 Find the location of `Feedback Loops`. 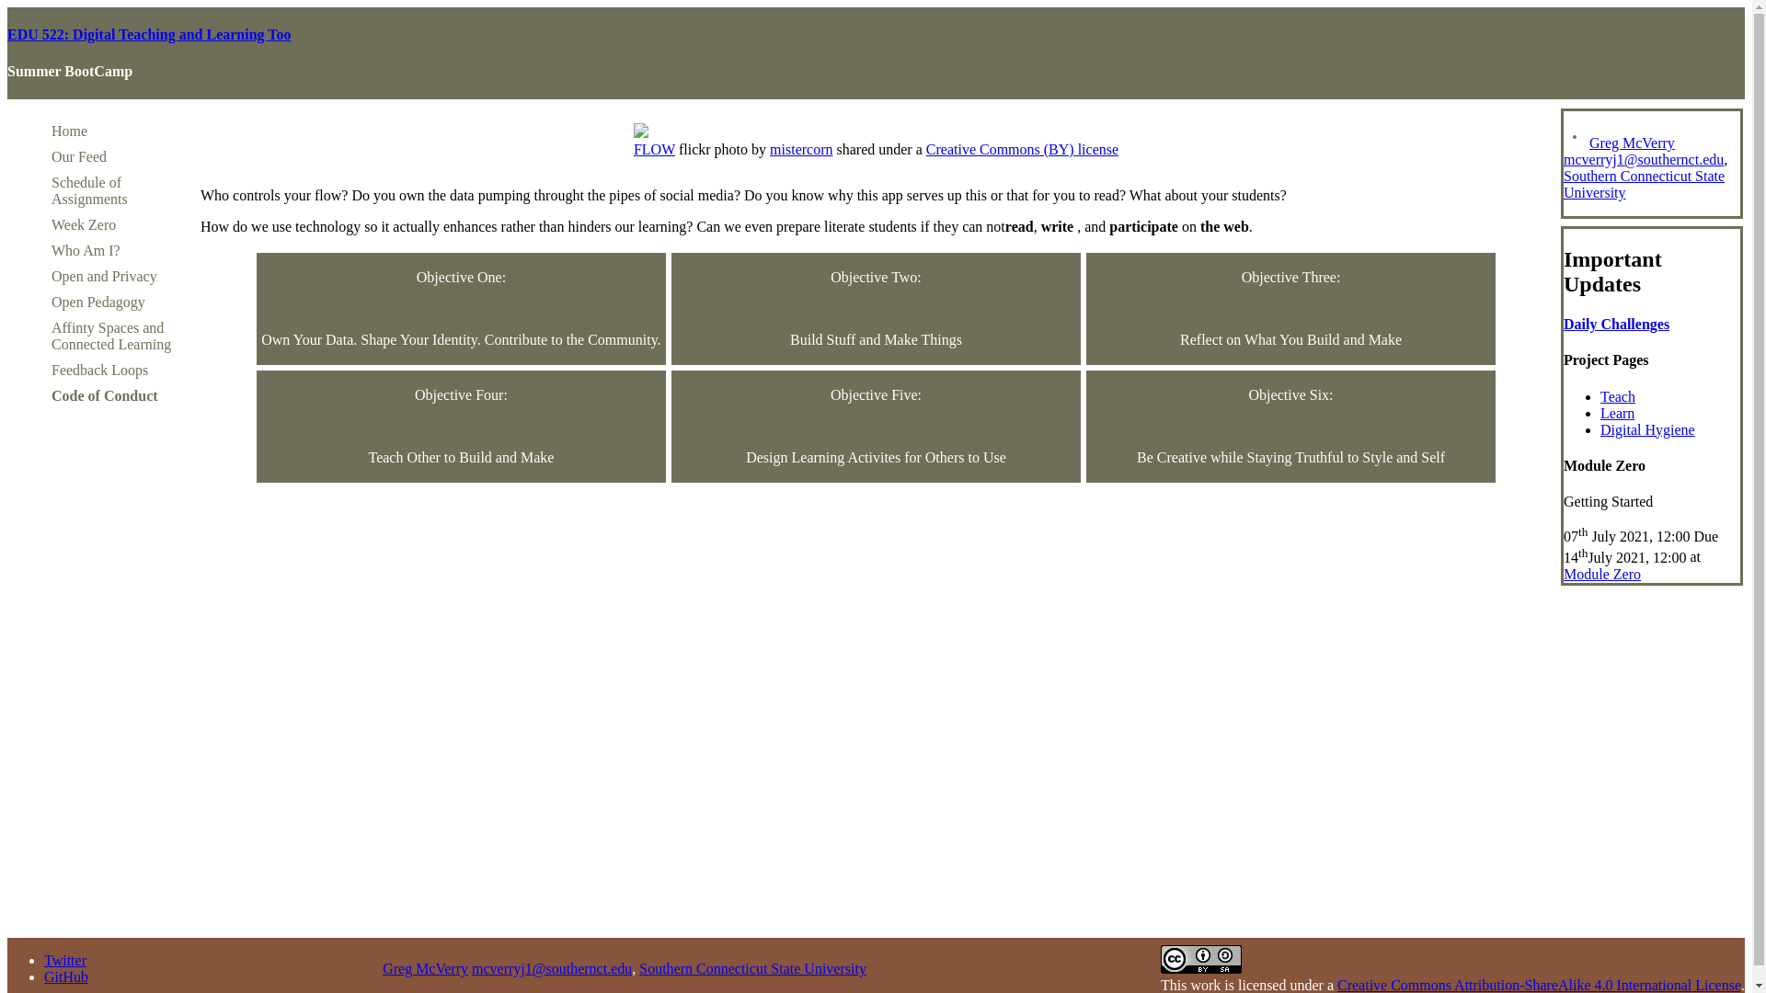

Feedback Loops is located at coordinates (99, 370).